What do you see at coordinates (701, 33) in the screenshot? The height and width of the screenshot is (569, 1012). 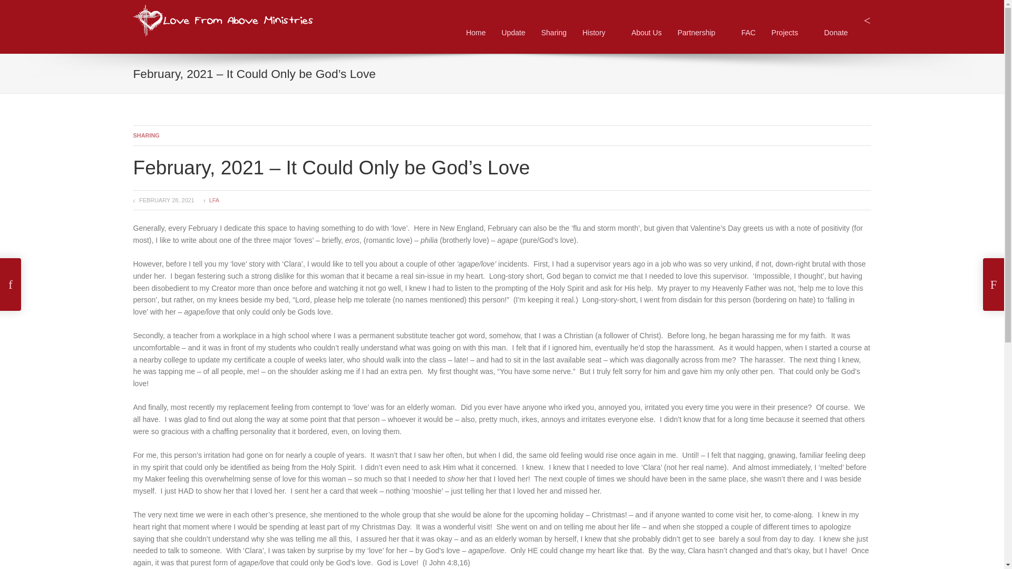 I see `Partnership` at bounding box center [701, 33].